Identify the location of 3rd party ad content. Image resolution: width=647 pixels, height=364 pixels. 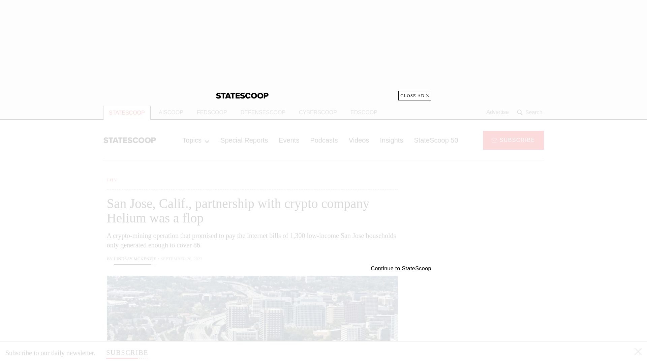
(490, 313).